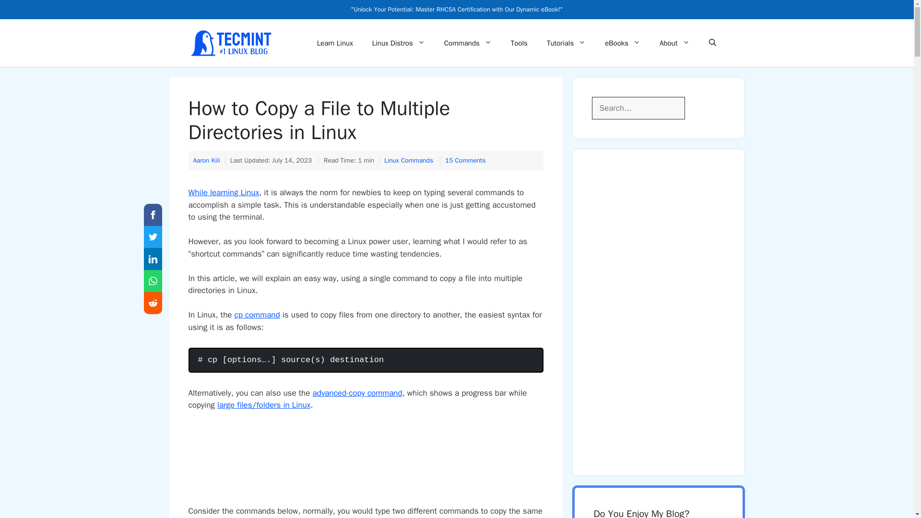 The image size is (921, 518). What do you see at coordinates (335, 43) in the screenshot?
I see `Learn Linux` at bounding box center [335, 43].